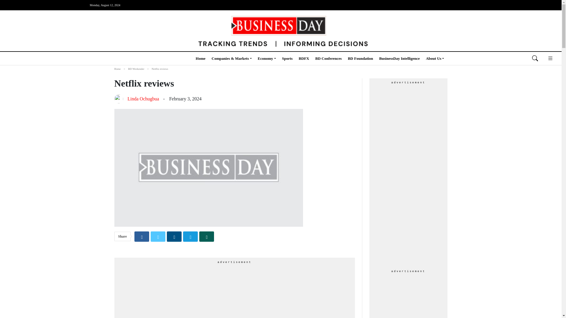  Describe the element at coordinates (266, 58) in the screenshot. I see `Economy` at that location.